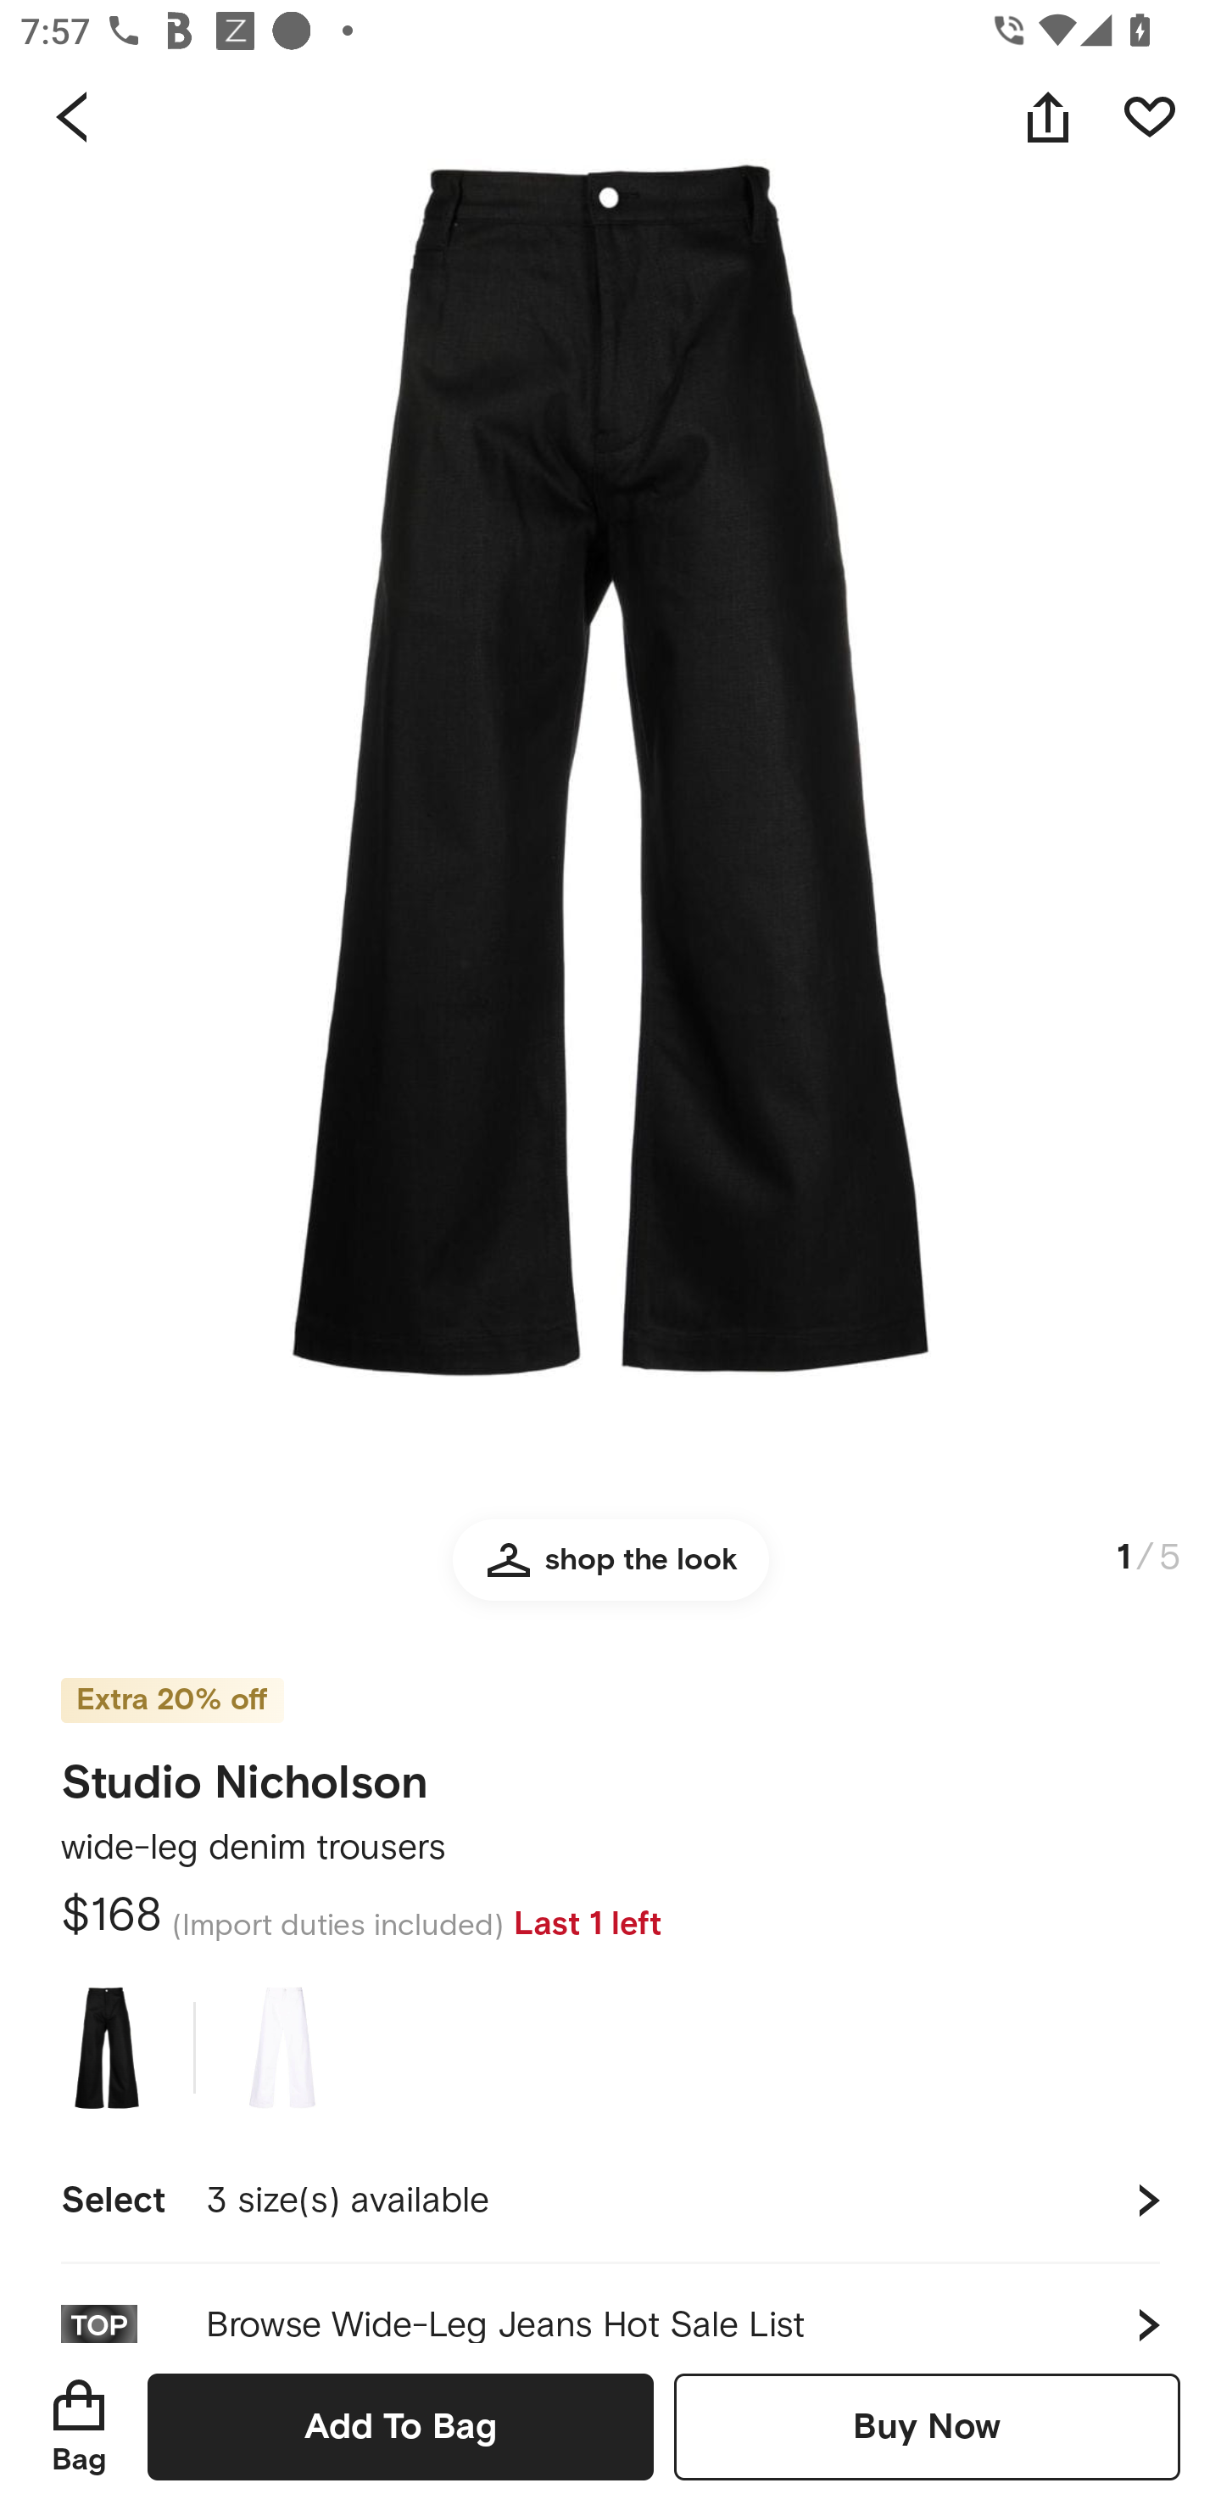 This screenshot has width=1221, height=2511. Describe the element at coordinates (610, 2201) in the screenshot. I see `Select 3 size(s) available` at that location.